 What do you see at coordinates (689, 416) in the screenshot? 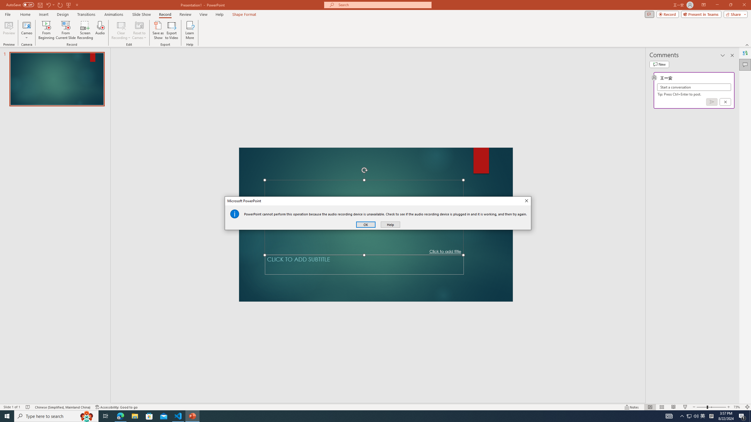
I see `Quick Access Toolbar` at bounding box center [689, 416].